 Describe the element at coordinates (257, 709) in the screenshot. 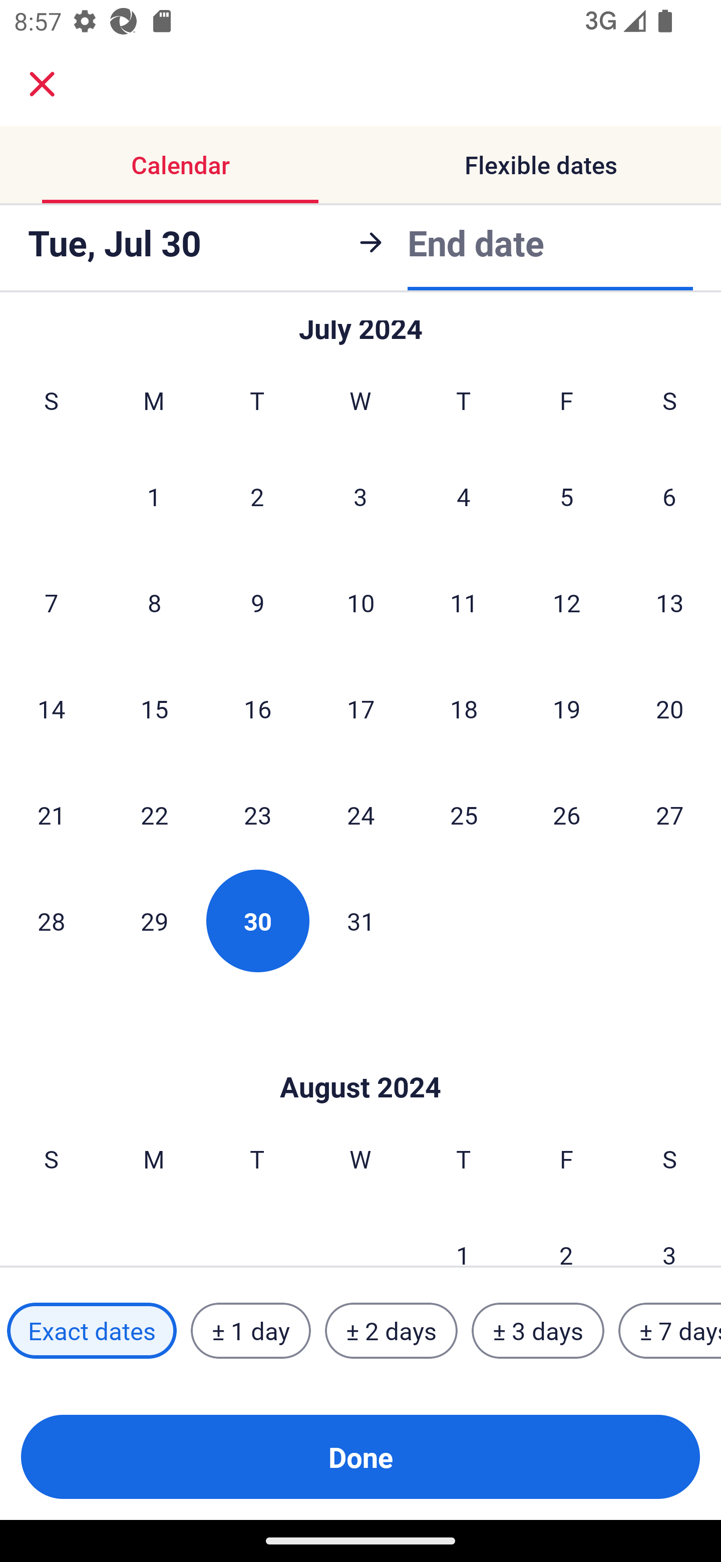

I see `16 Tuesday, July 16, 2024` at that location.